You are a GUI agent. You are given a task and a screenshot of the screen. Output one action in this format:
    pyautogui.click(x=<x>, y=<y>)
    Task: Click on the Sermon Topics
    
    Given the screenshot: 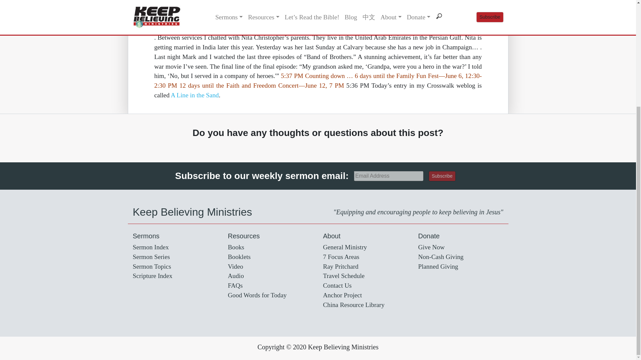 What is the action you would take?
    pyautogui.click(x=152, y=267)
    